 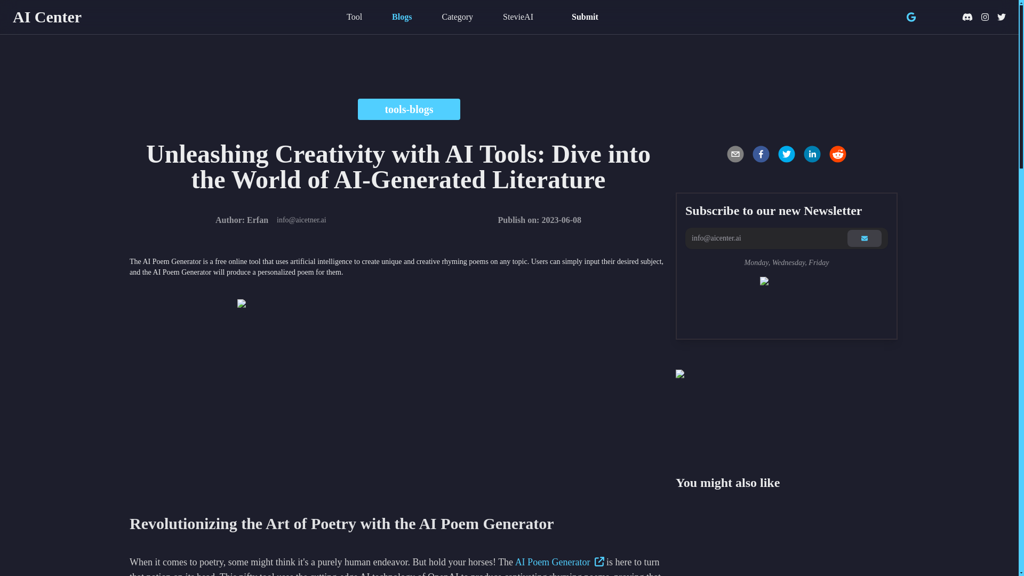 What do you see at coordinates (585, 17) in the screenshot?
I see `Submit` at bounding box center [585, 17].